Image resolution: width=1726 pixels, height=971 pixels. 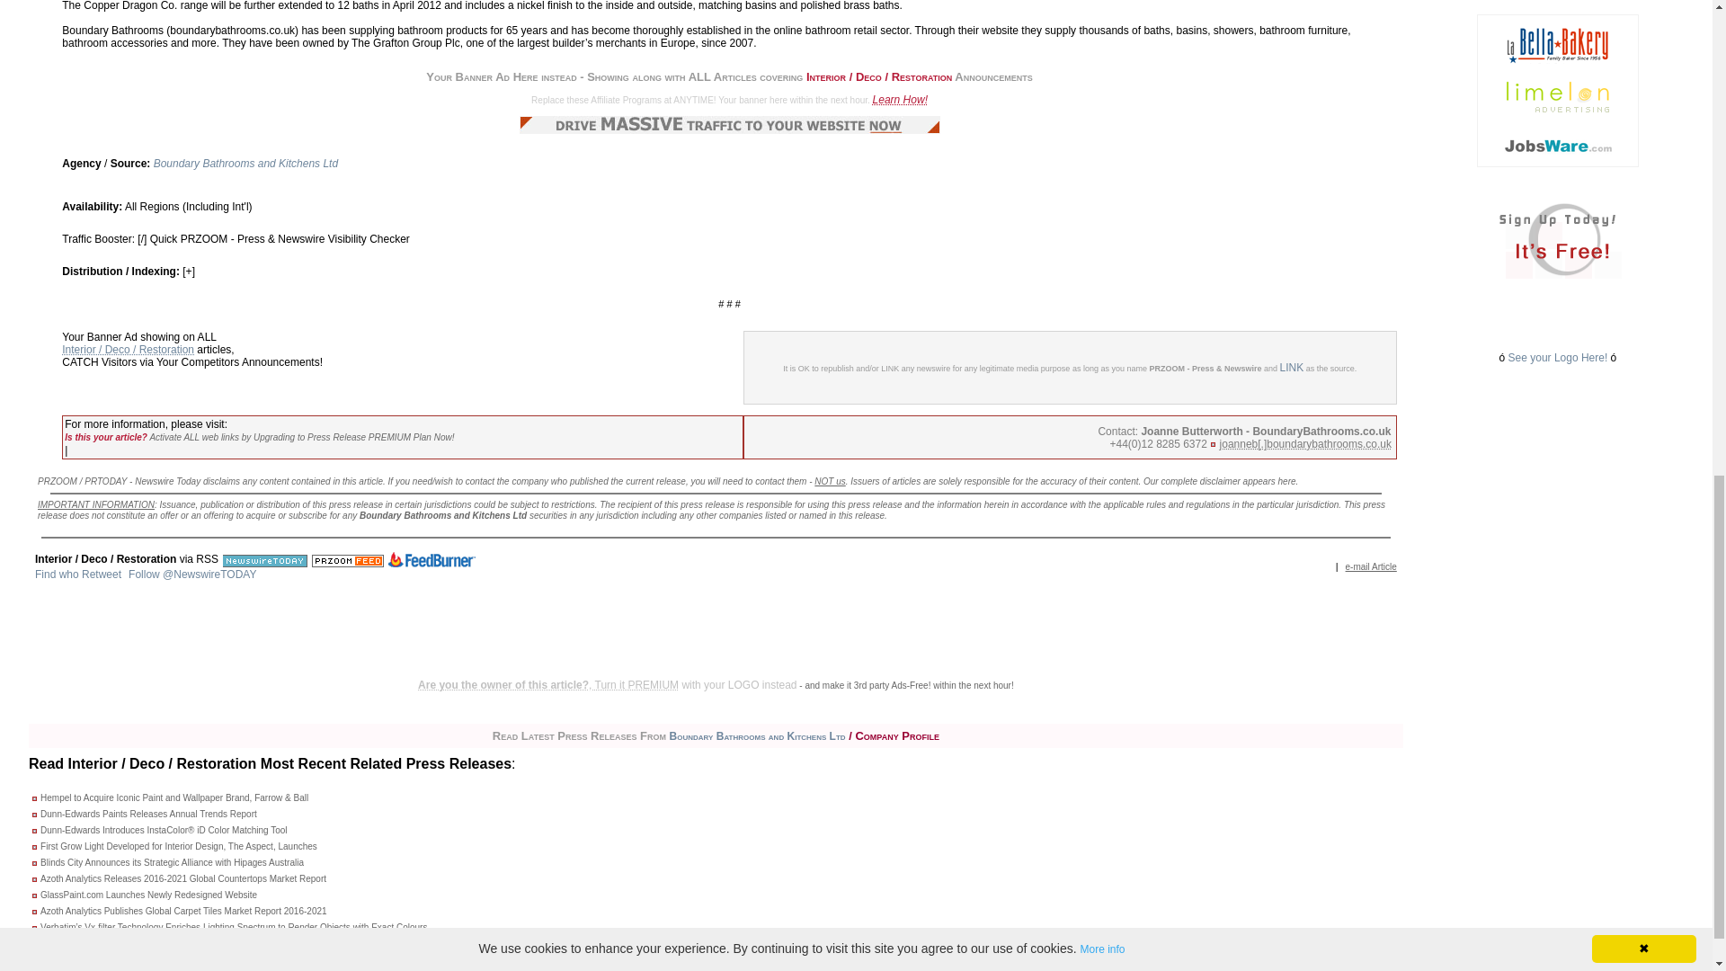 What do you see at coordinates (245, 164) in the screenshot?
I see `Boundary Bathrooms and Kitchens Ltd` at bounding box center [245, 164].